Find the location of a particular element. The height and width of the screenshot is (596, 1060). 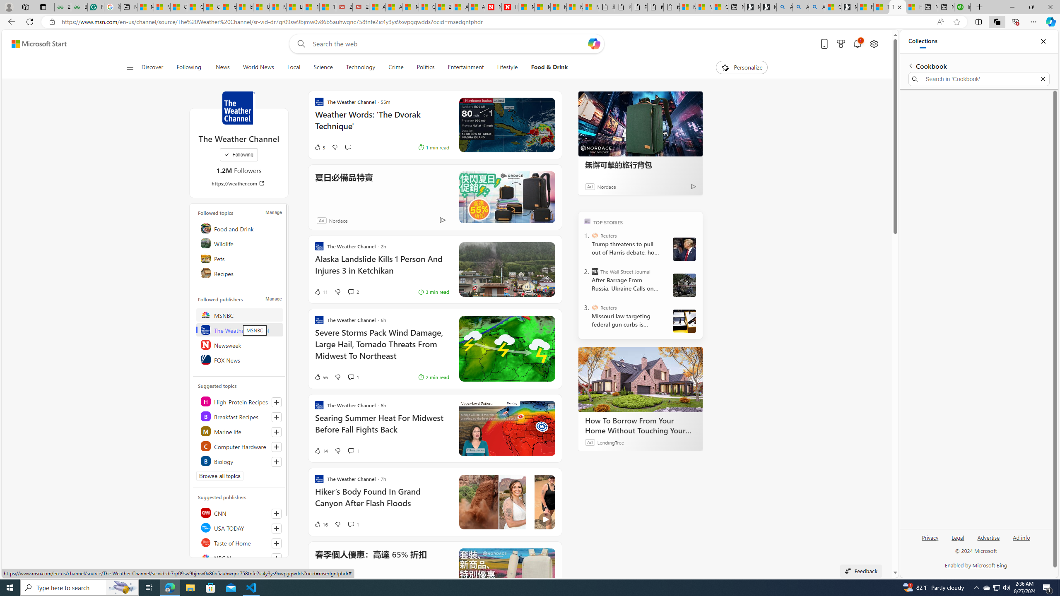

Cloud Computing Services | Microsoft Azure is located at coordinates (427, 7).